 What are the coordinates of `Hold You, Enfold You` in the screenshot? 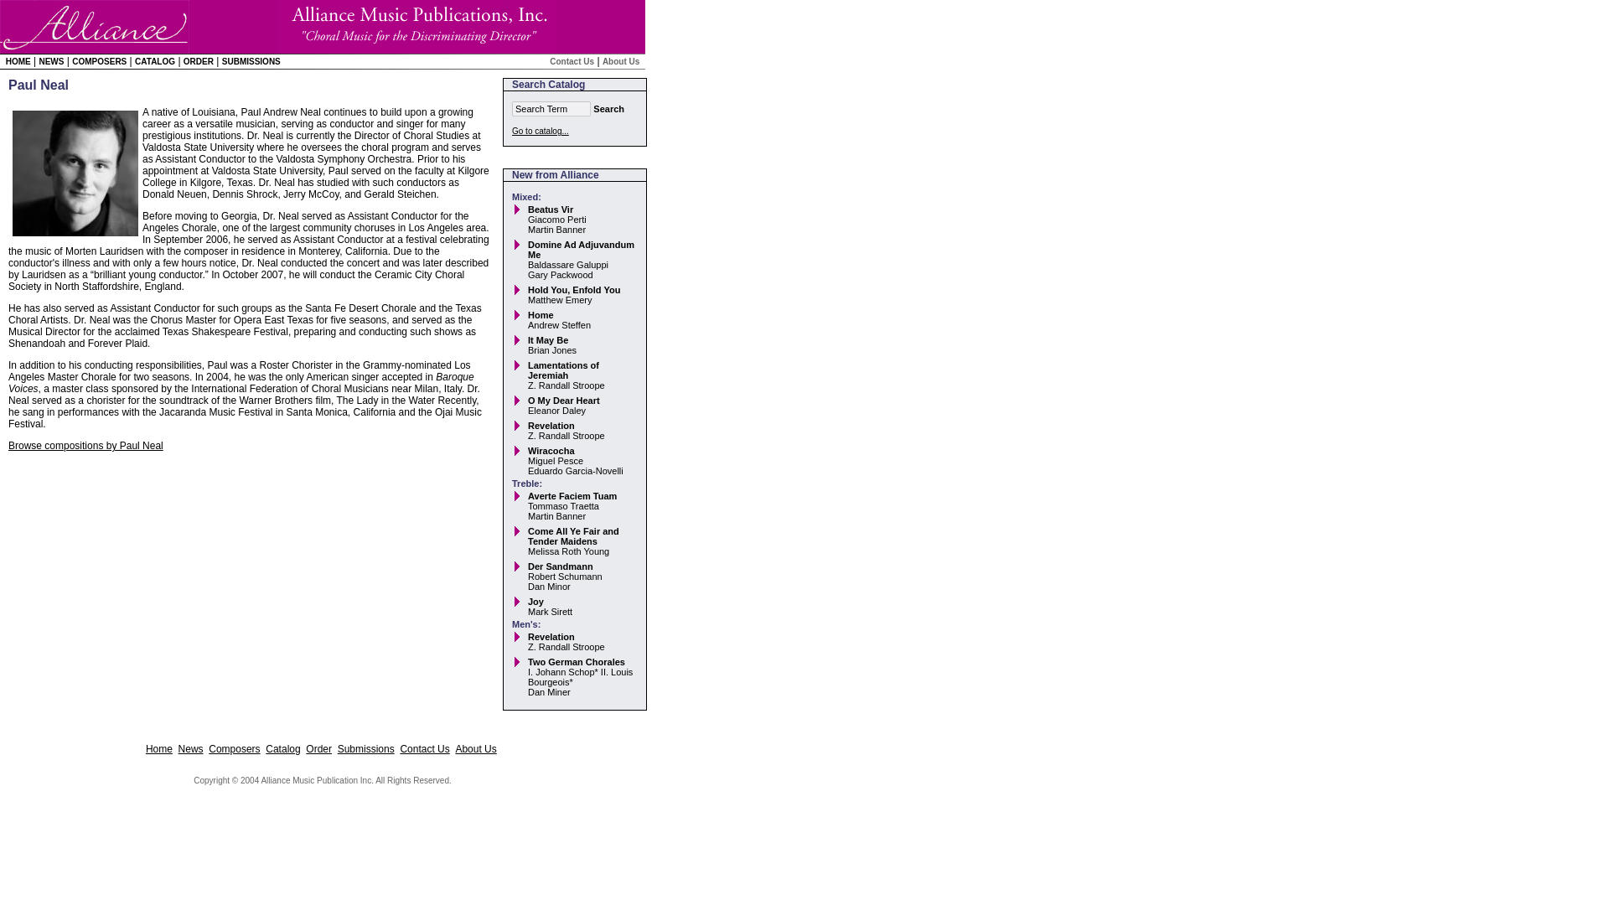 It's located at (573, 290).